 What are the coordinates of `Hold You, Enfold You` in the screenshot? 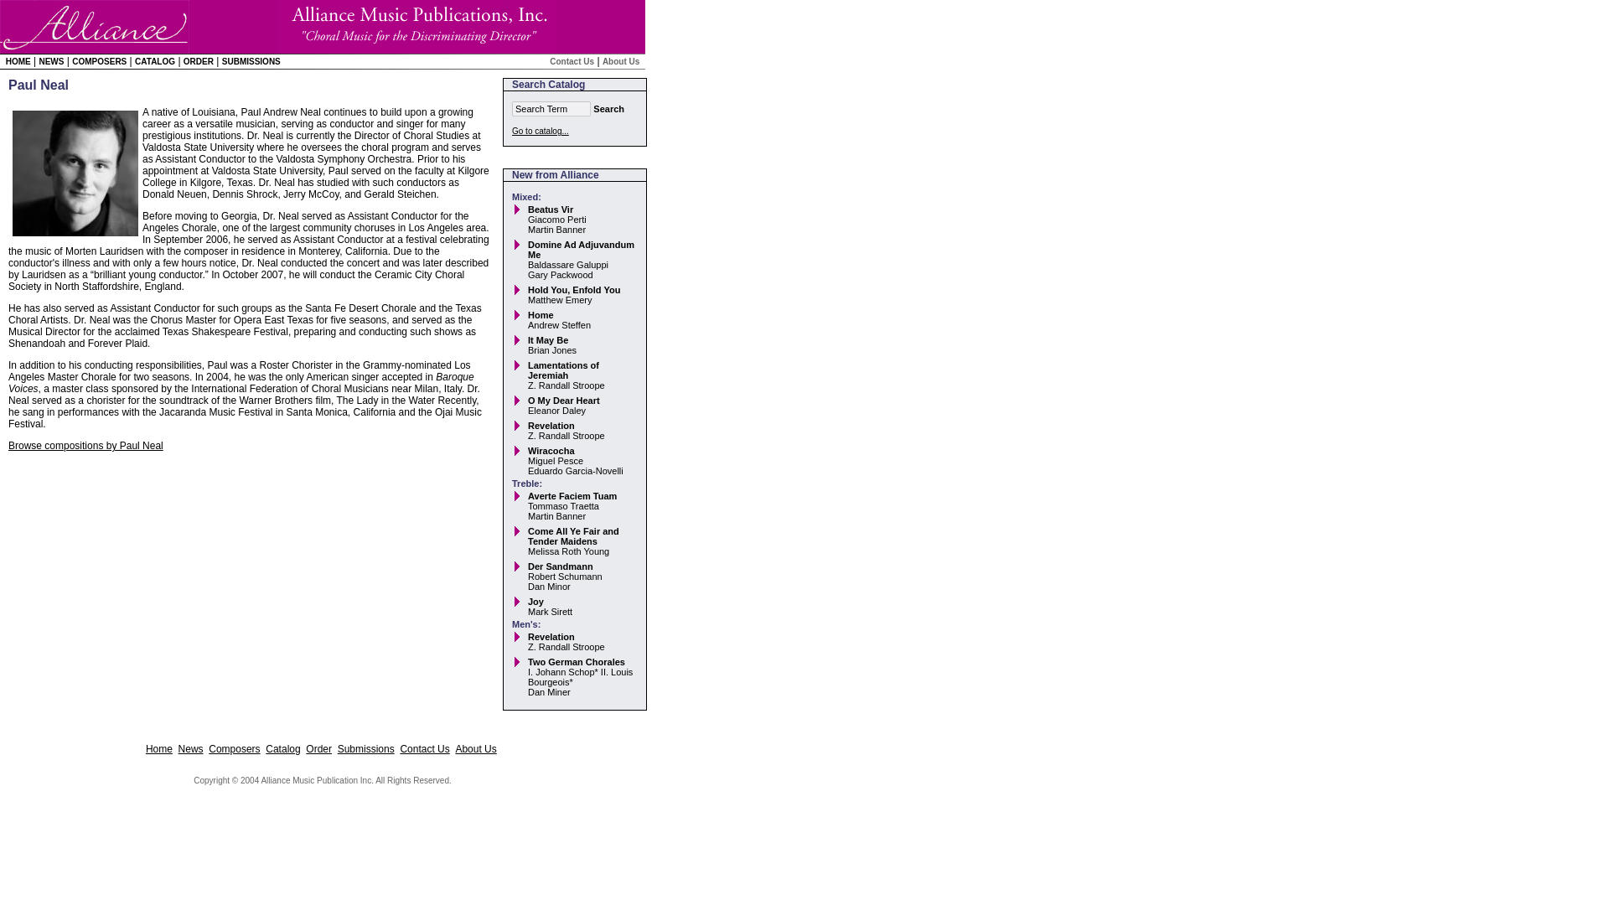 It's located at (573, 290).